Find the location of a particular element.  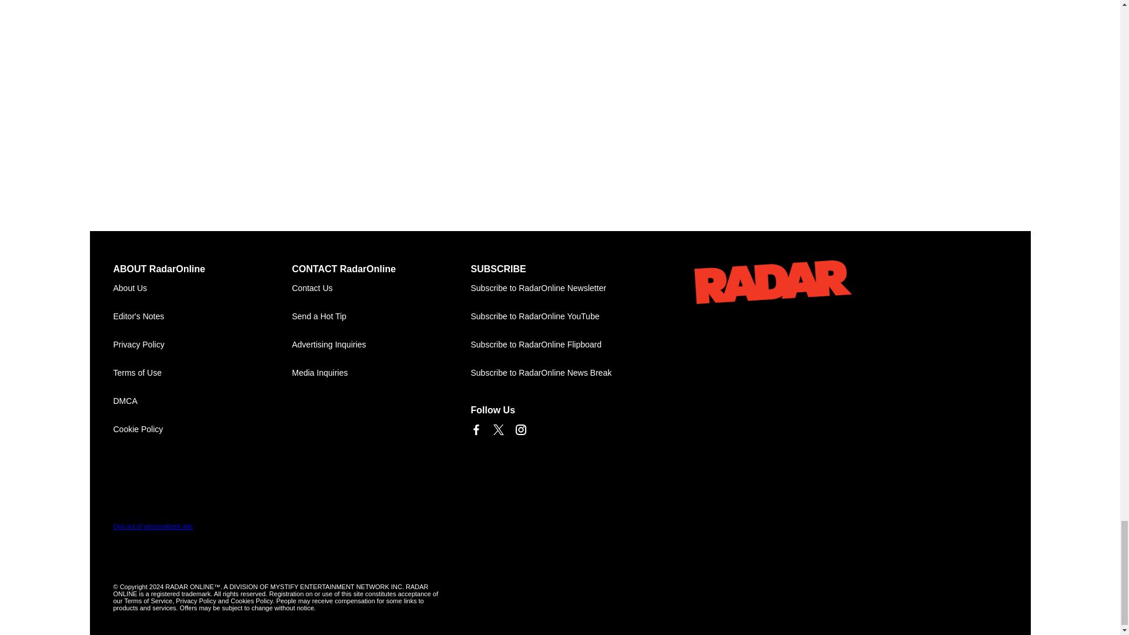

Terms of Use is located at coordinates (202, 373).